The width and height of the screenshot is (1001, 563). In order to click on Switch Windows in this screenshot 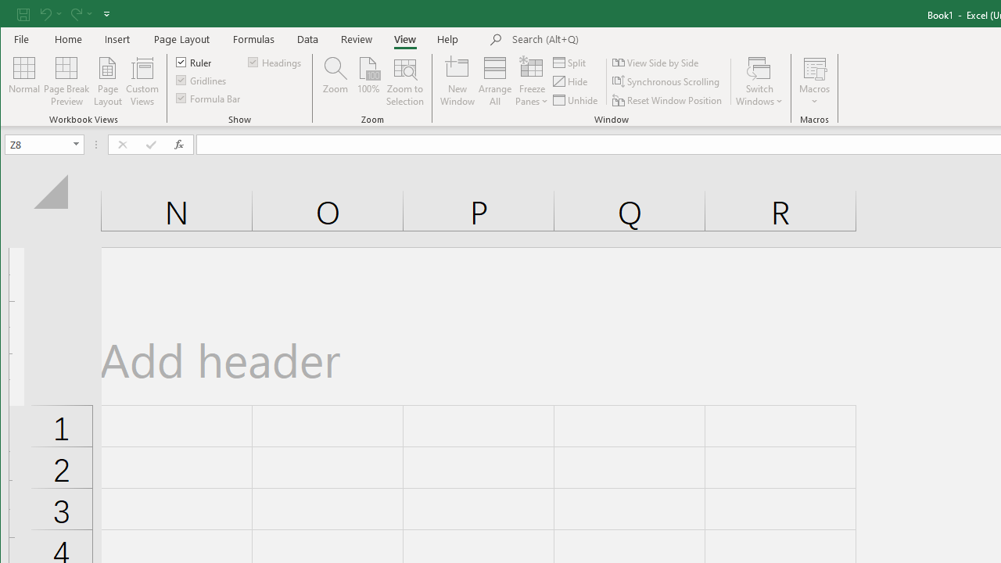, I will do `click(759, 81)`.